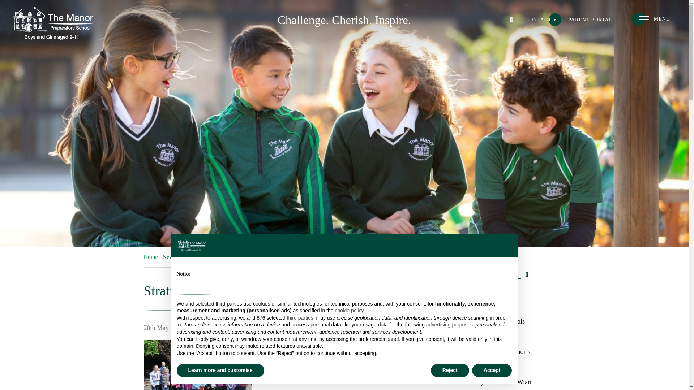 This screenshot has height=390, width=694. I want to click on Search, so click(511, 19).